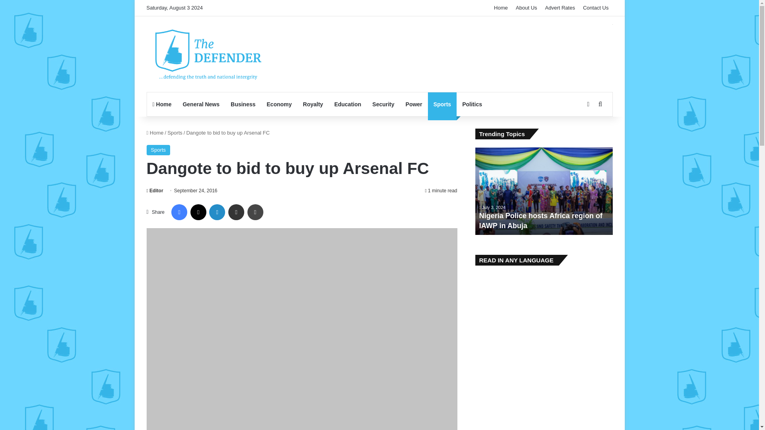 This screenshot has width=765, height=430. What do you see at coordinates (255, 212) in the screenshot?
I see `Print` at bounding box center [255, 212].